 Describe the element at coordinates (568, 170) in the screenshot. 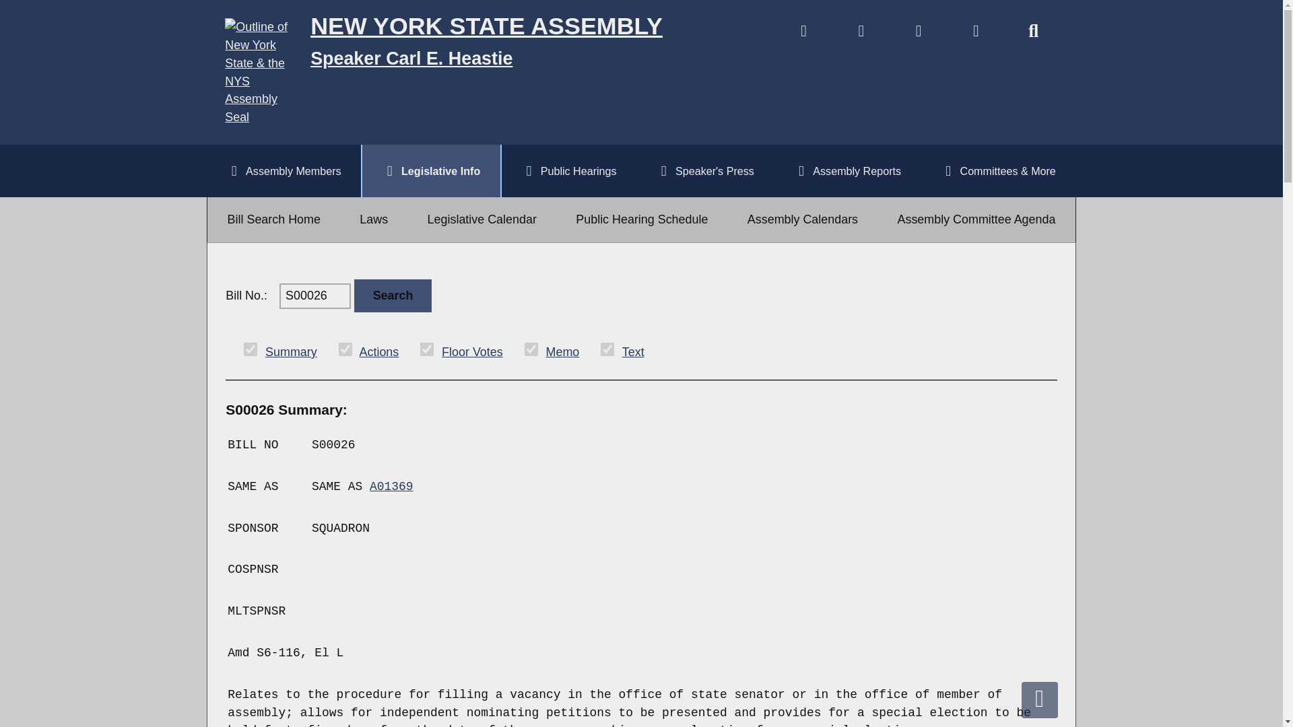

I see `Public Hearings` at that location.